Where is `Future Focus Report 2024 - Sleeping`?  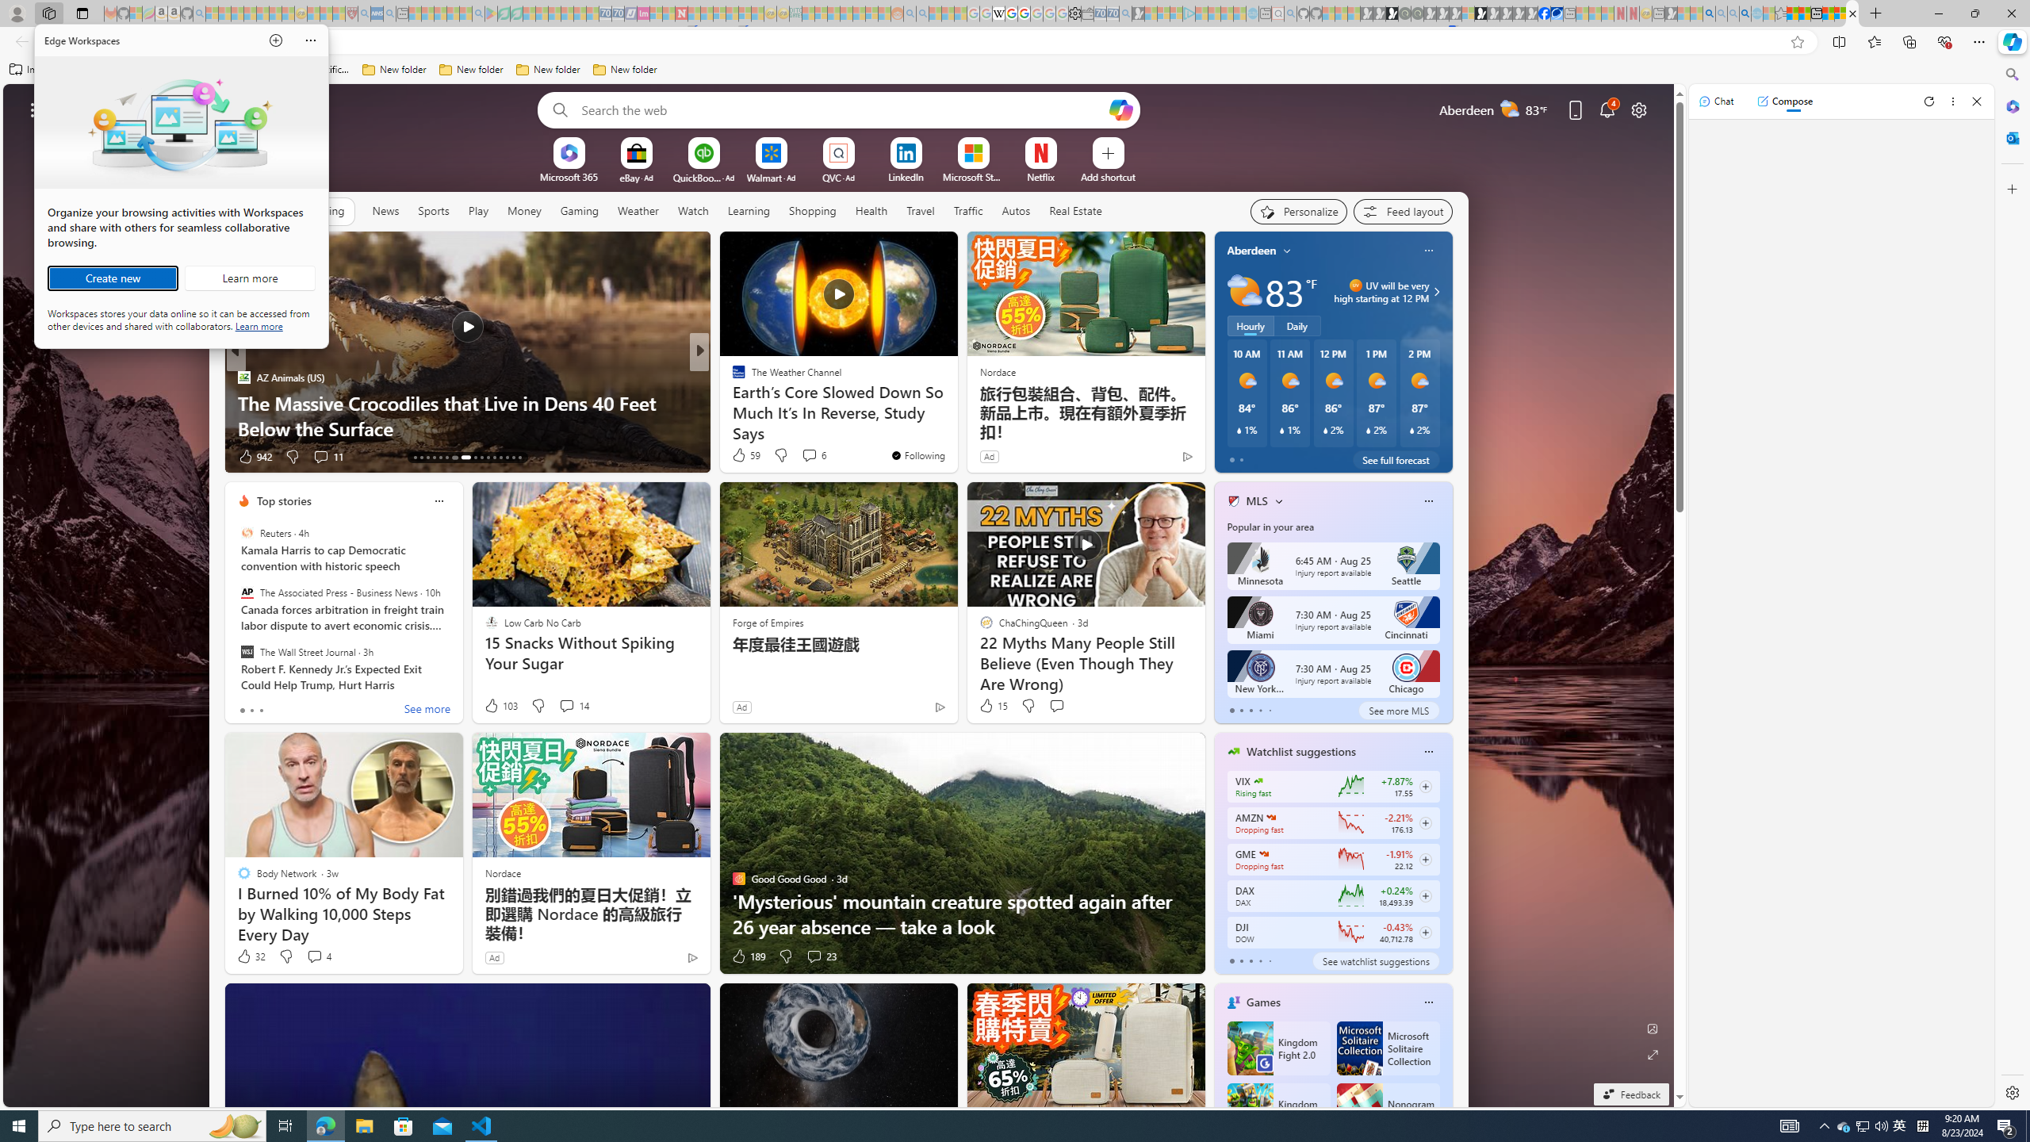
Future Focus Report 2024 - Sleeping is located at coordinates (1418, 13).